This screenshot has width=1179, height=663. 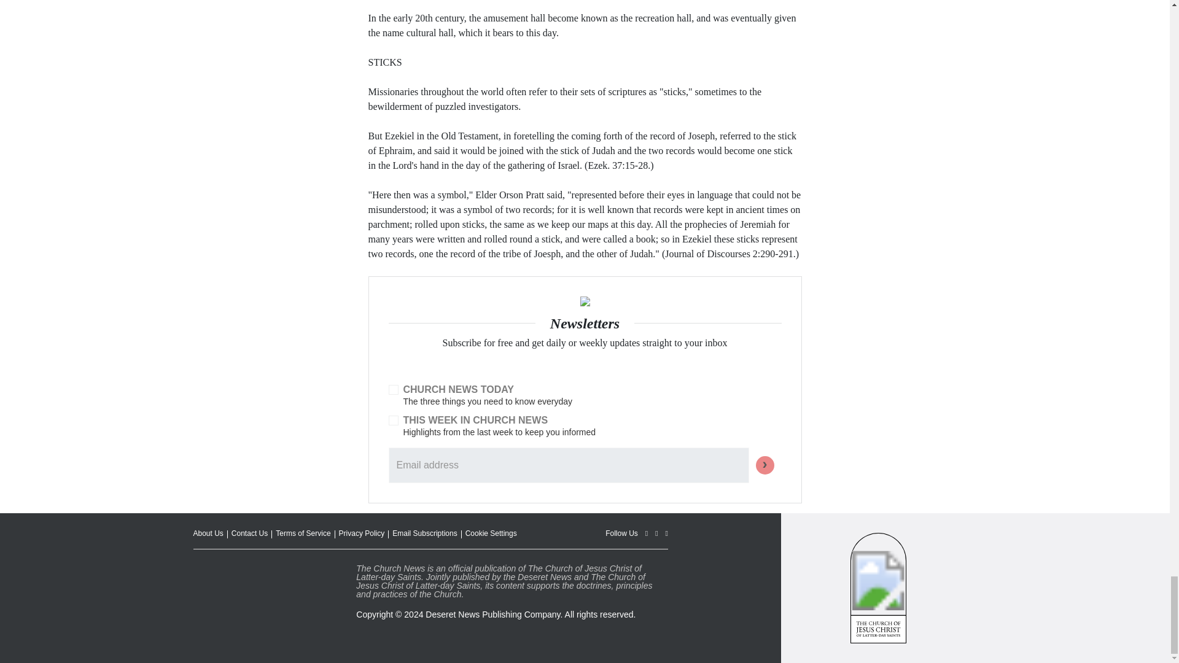 I want to click on Cookie Settings, so click(x=491, y=533).